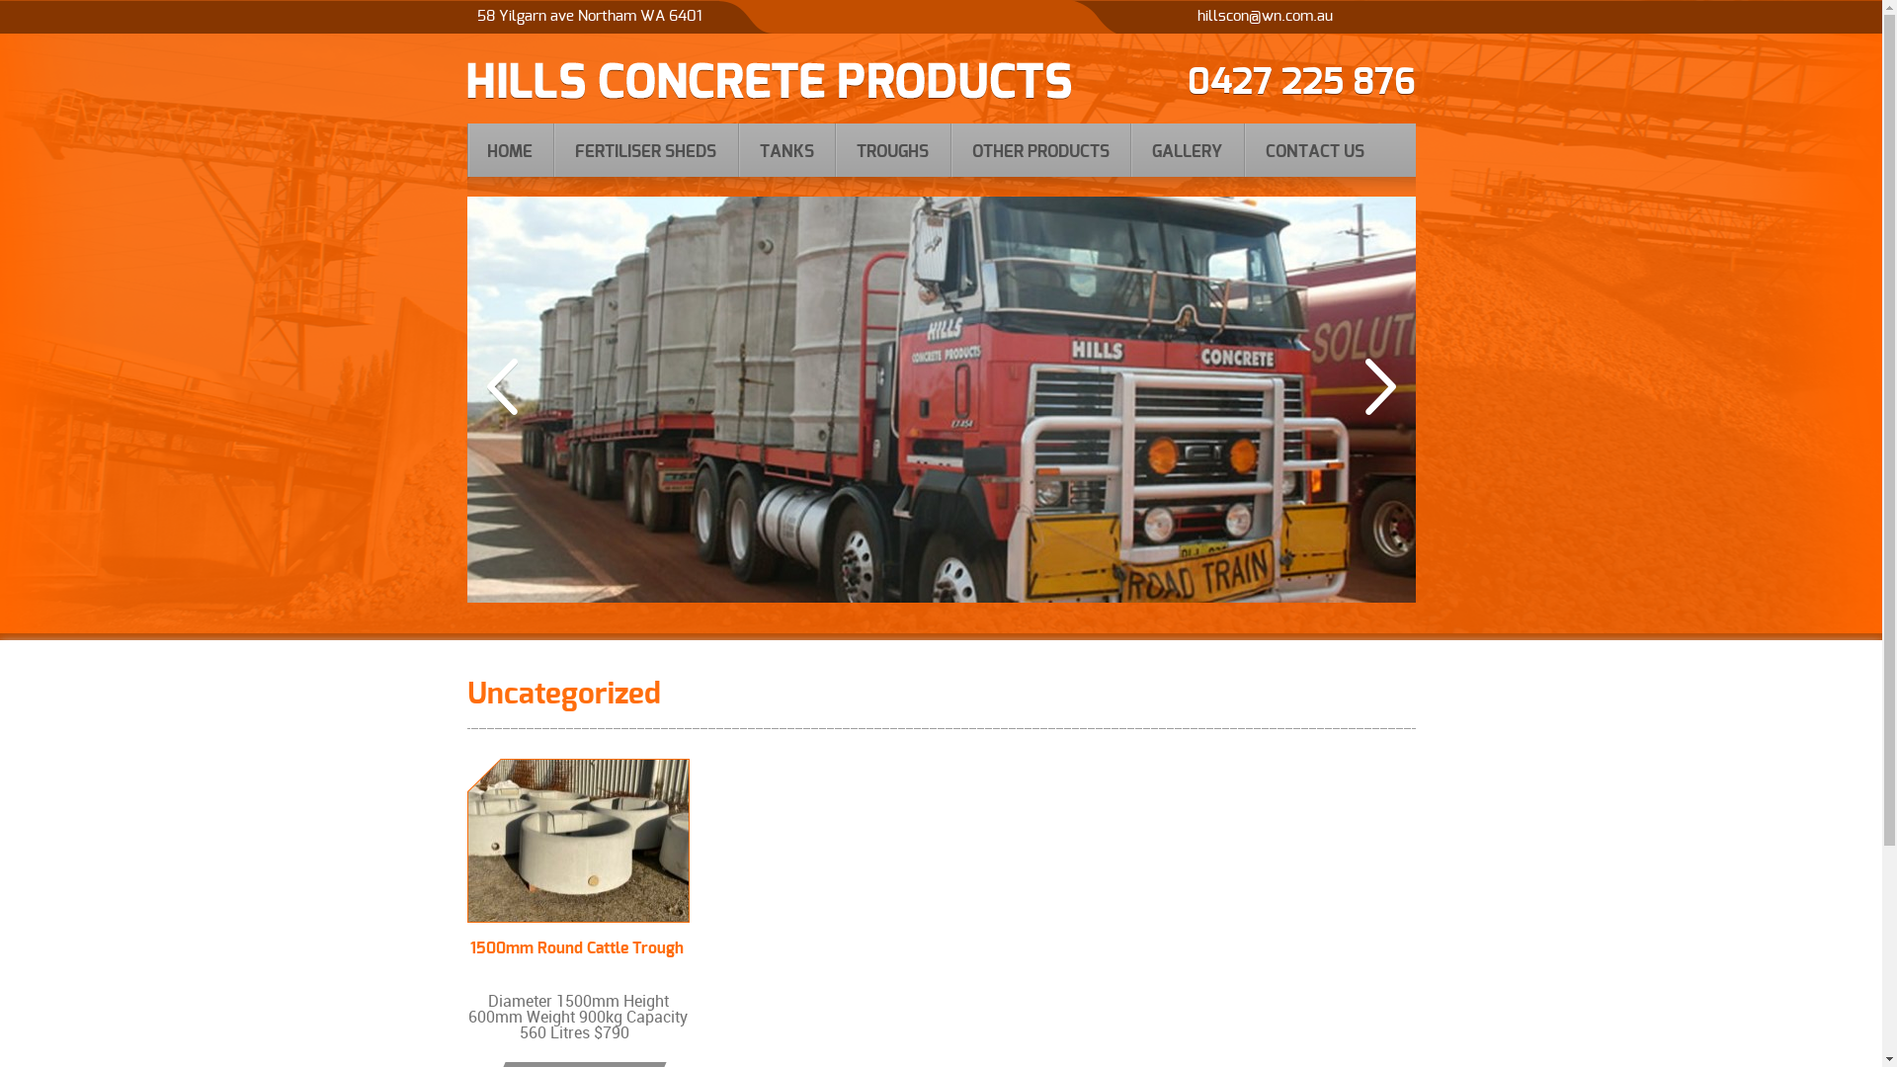  I want to click on HOME, so click(510, 150).